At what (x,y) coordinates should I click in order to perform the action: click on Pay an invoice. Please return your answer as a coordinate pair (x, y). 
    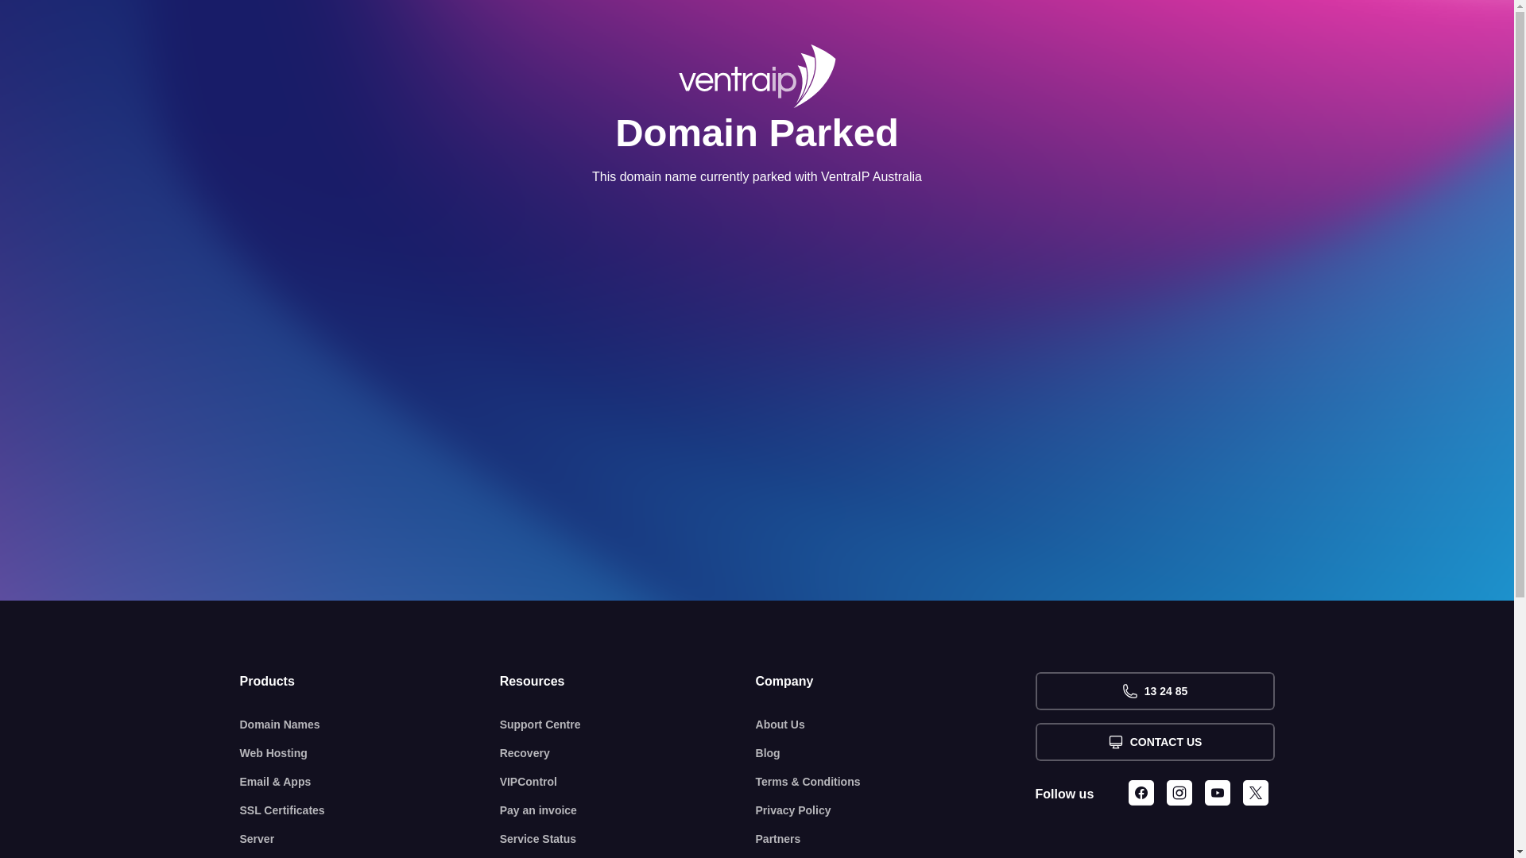
    Looking at the image, I should click on (628, 810).